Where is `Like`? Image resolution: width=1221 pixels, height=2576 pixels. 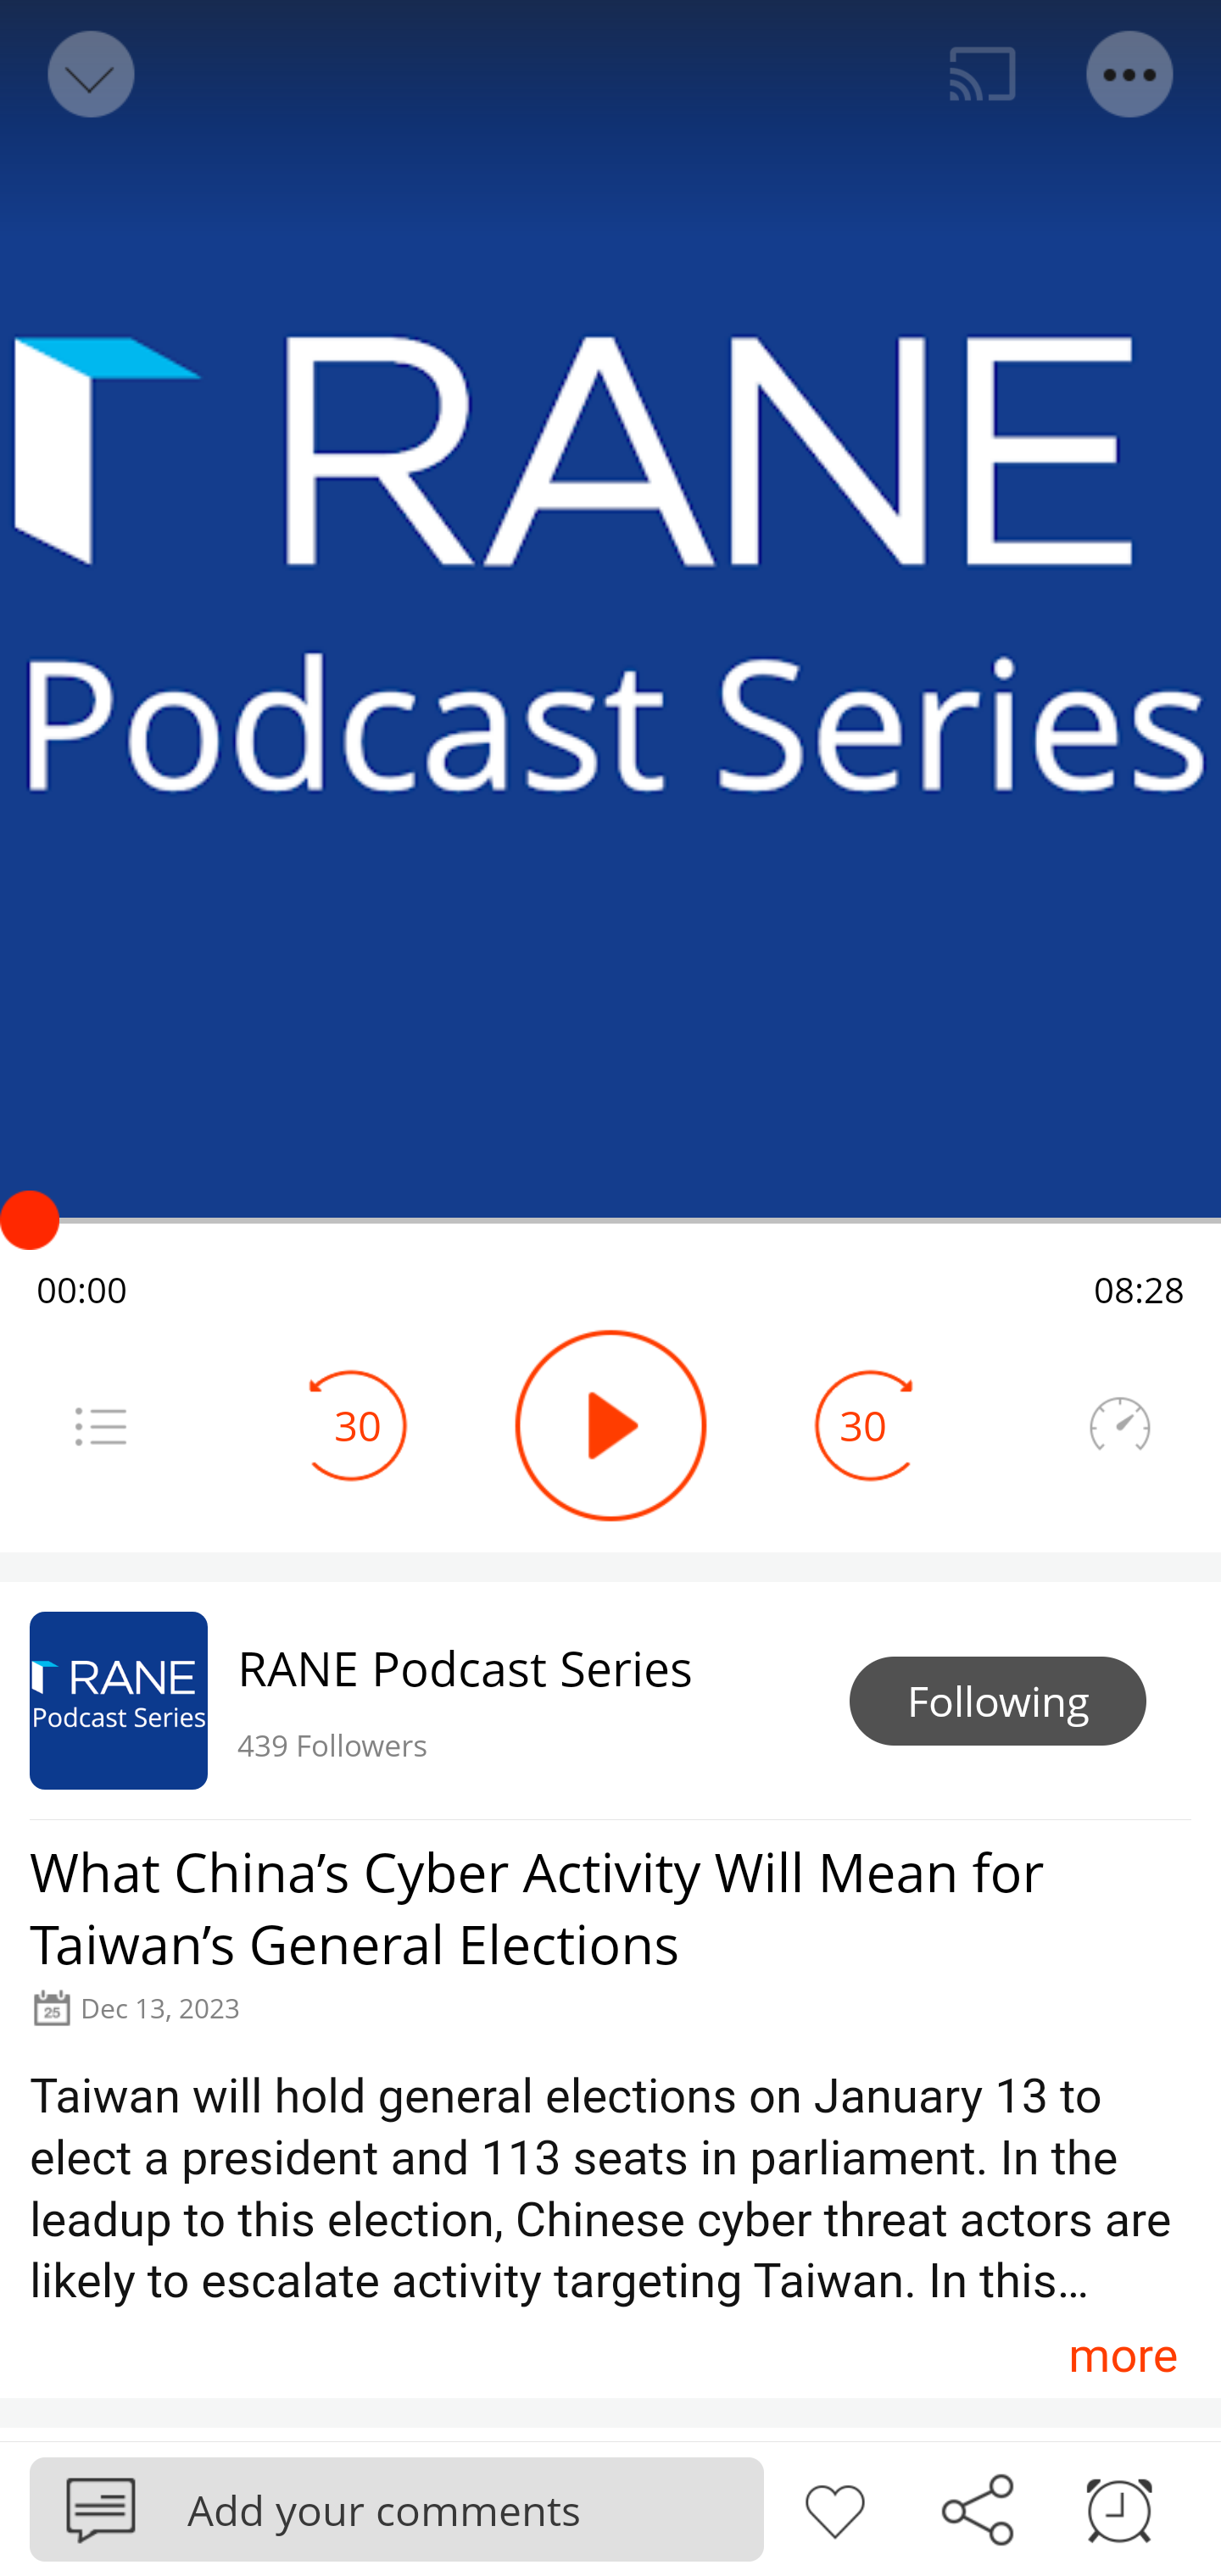
Like is located at coordinates (834, 2507).